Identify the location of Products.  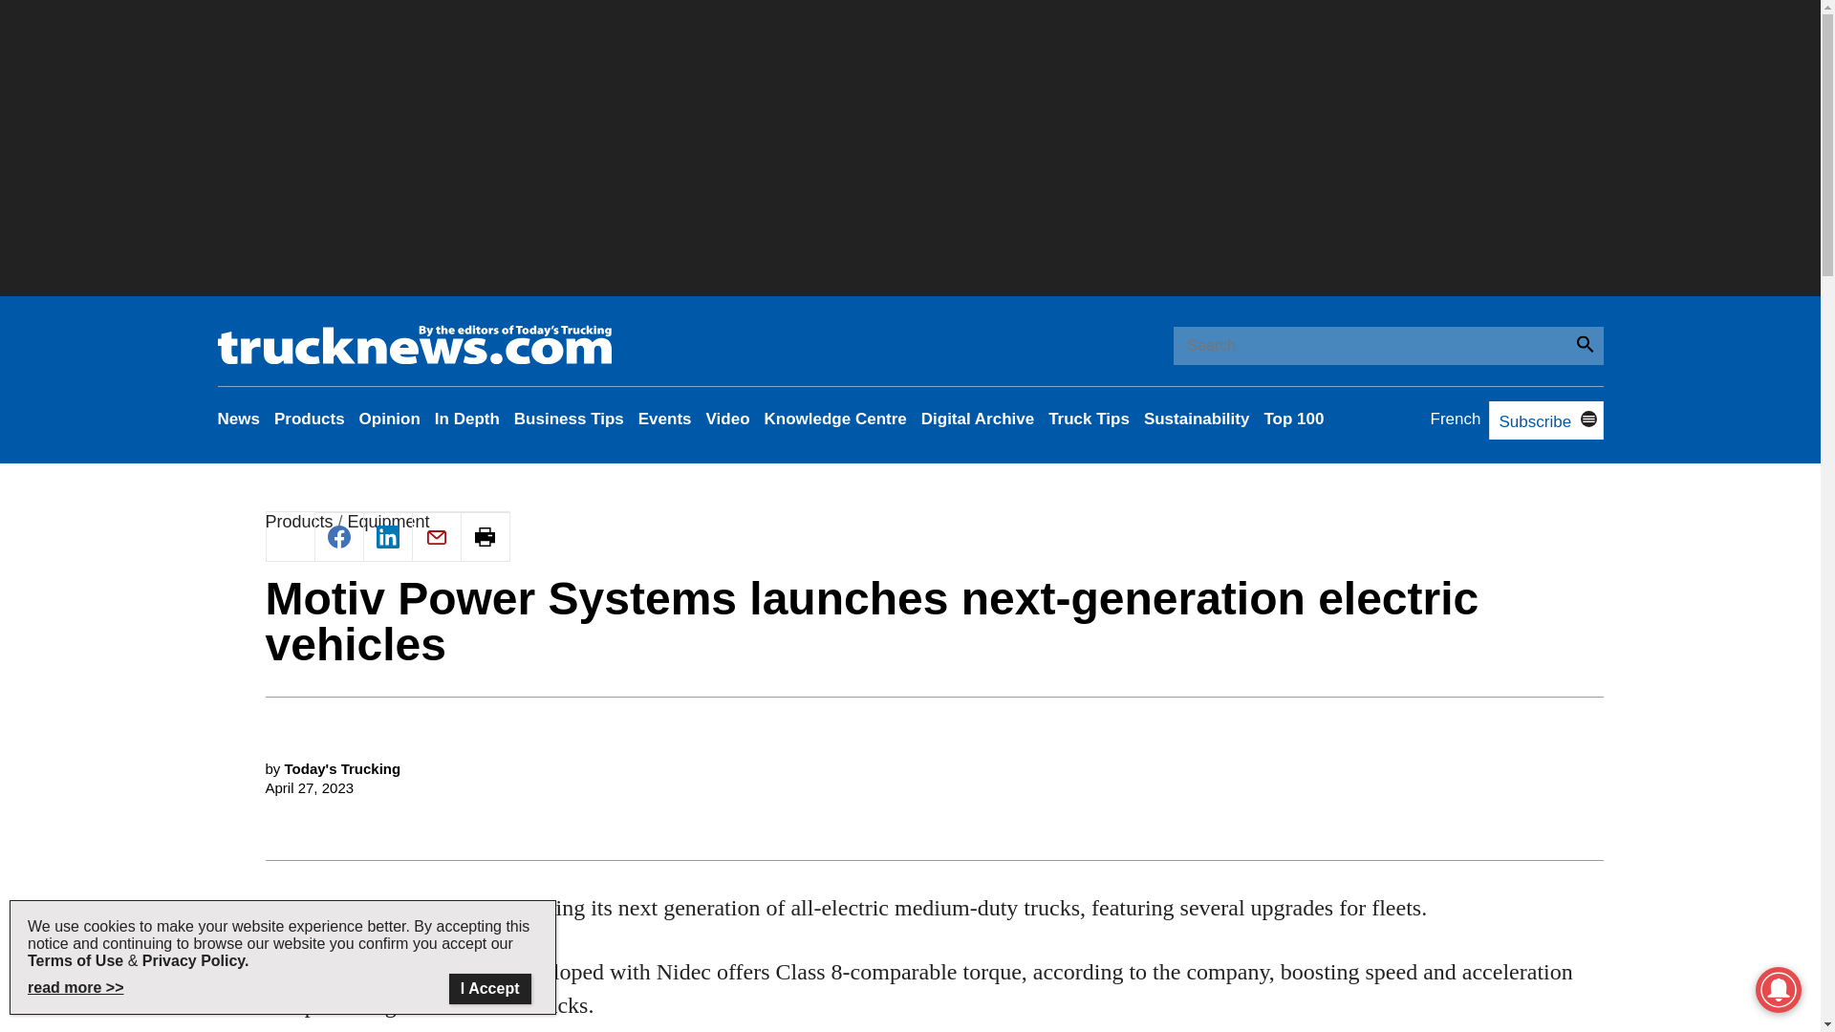
(309, 419).